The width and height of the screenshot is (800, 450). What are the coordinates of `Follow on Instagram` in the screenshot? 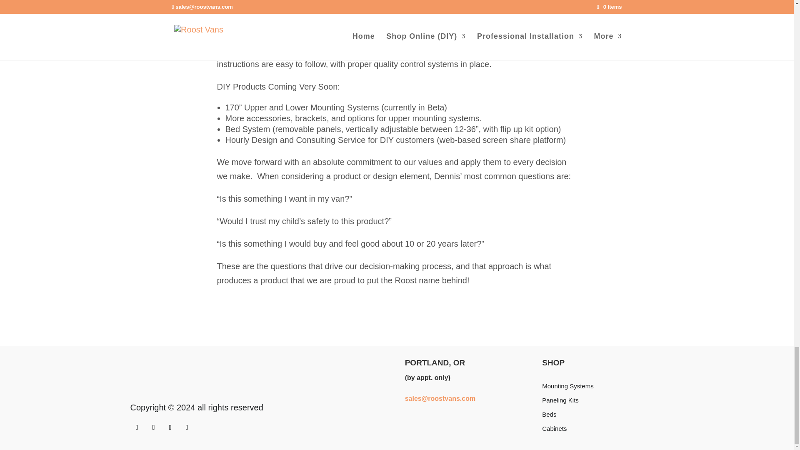 It's located at (136, 427).